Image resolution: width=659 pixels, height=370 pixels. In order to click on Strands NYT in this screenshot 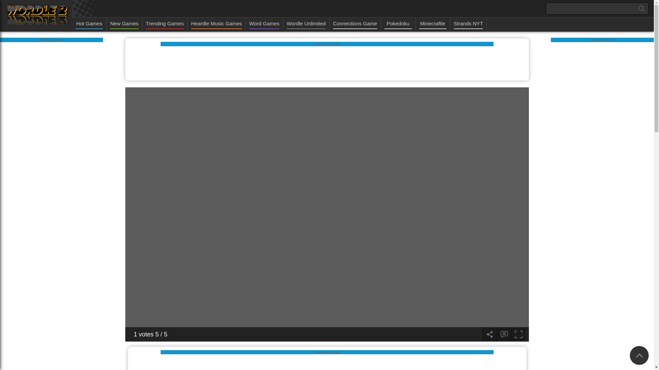, I will do `click(468, 24)`.